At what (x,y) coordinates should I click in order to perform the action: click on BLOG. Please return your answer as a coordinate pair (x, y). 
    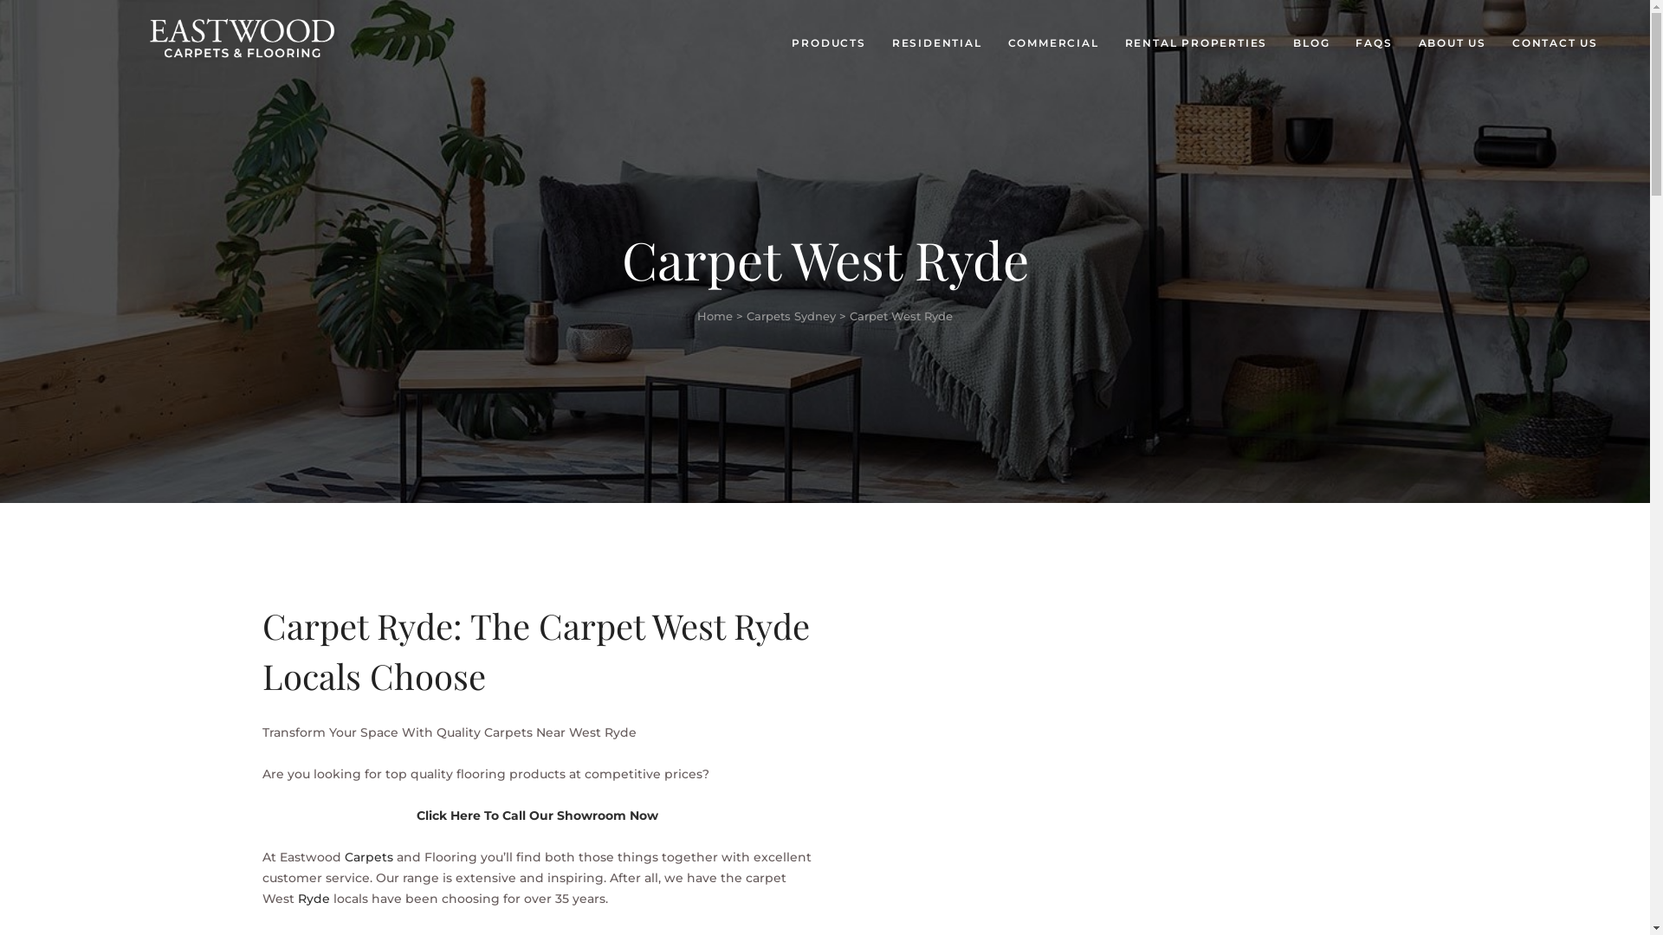
    Looking at the image, I should click on (1311, 43).